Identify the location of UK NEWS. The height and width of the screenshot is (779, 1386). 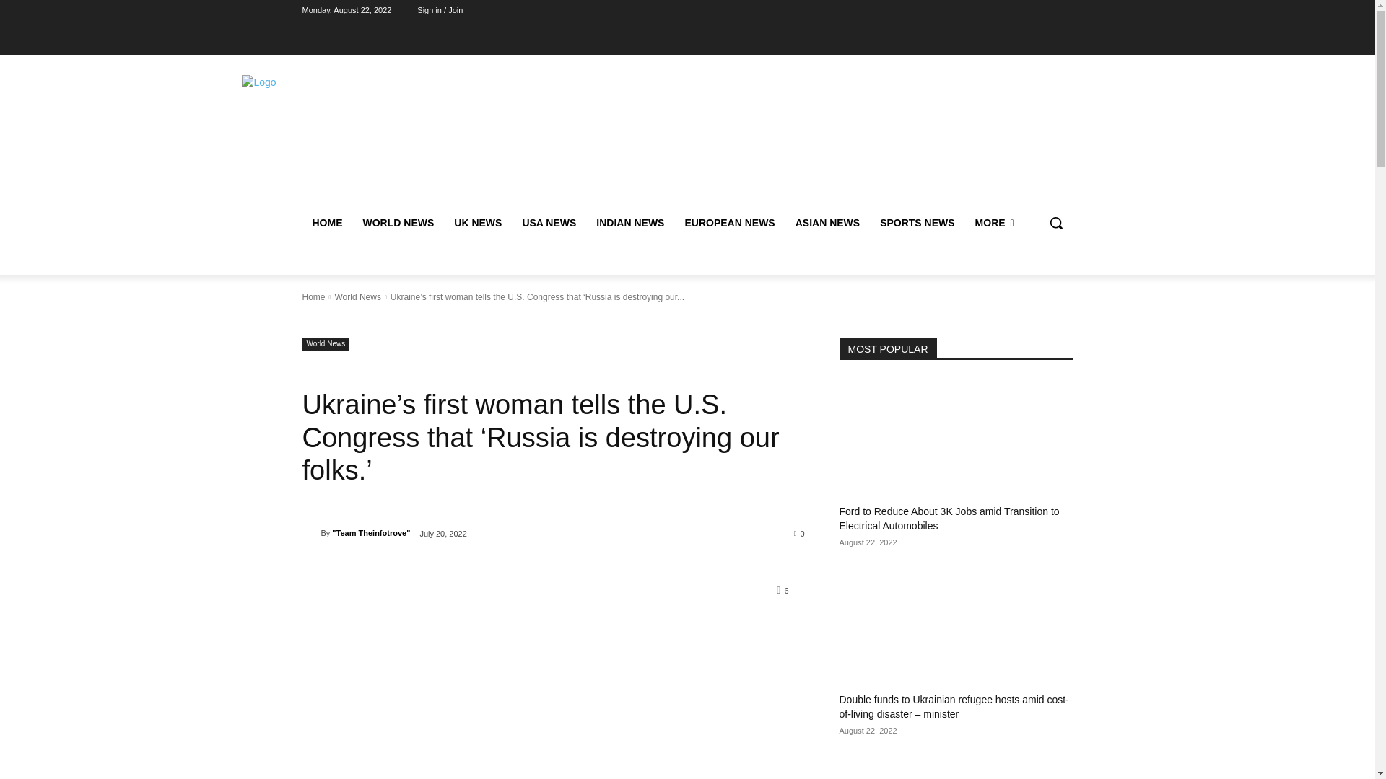
(477, 222).